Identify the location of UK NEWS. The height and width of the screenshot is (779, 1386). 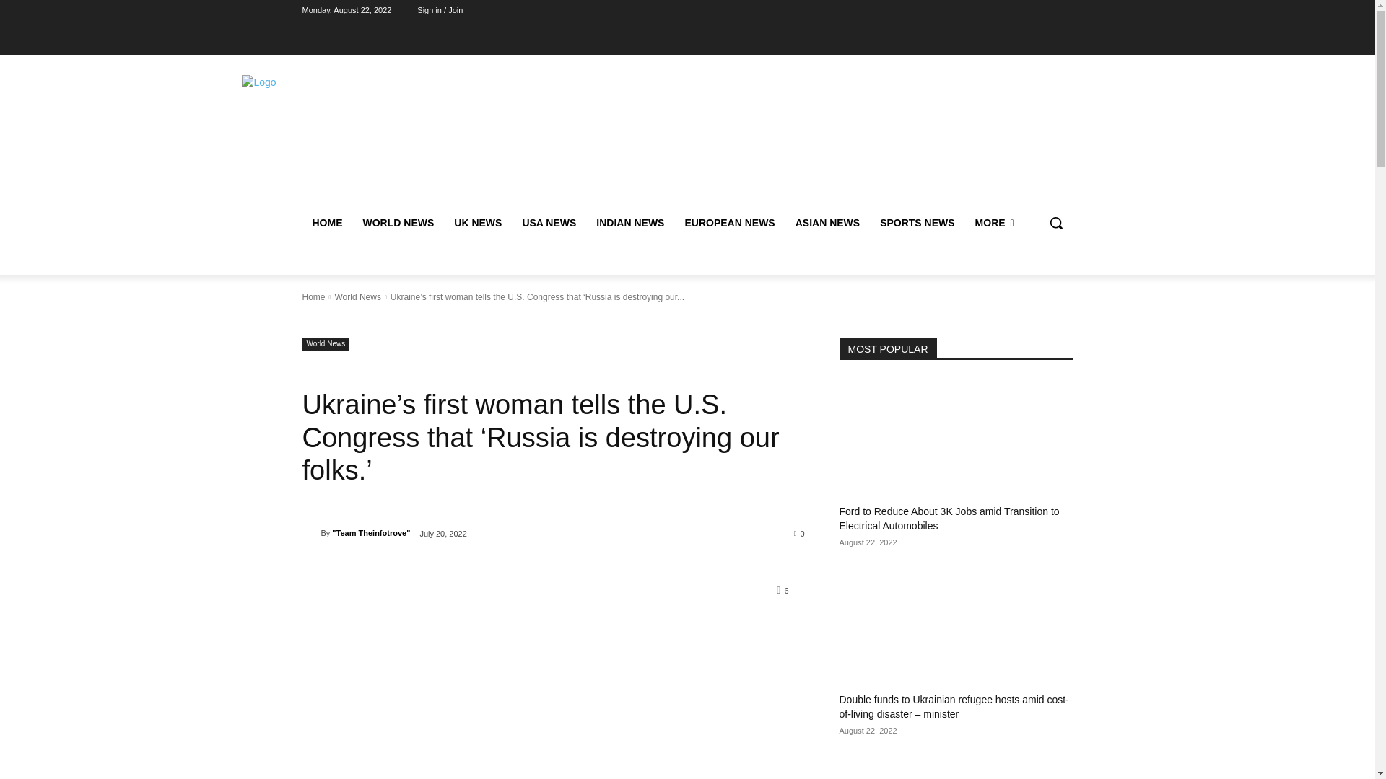
(477, 222).